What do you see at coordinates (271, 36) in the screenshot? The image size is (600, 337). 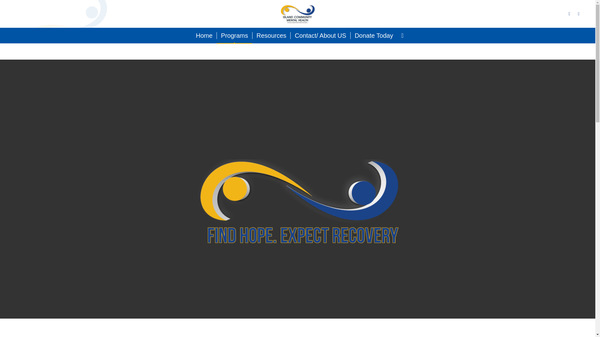 I see `Resources` at bounding box center [271, 36].